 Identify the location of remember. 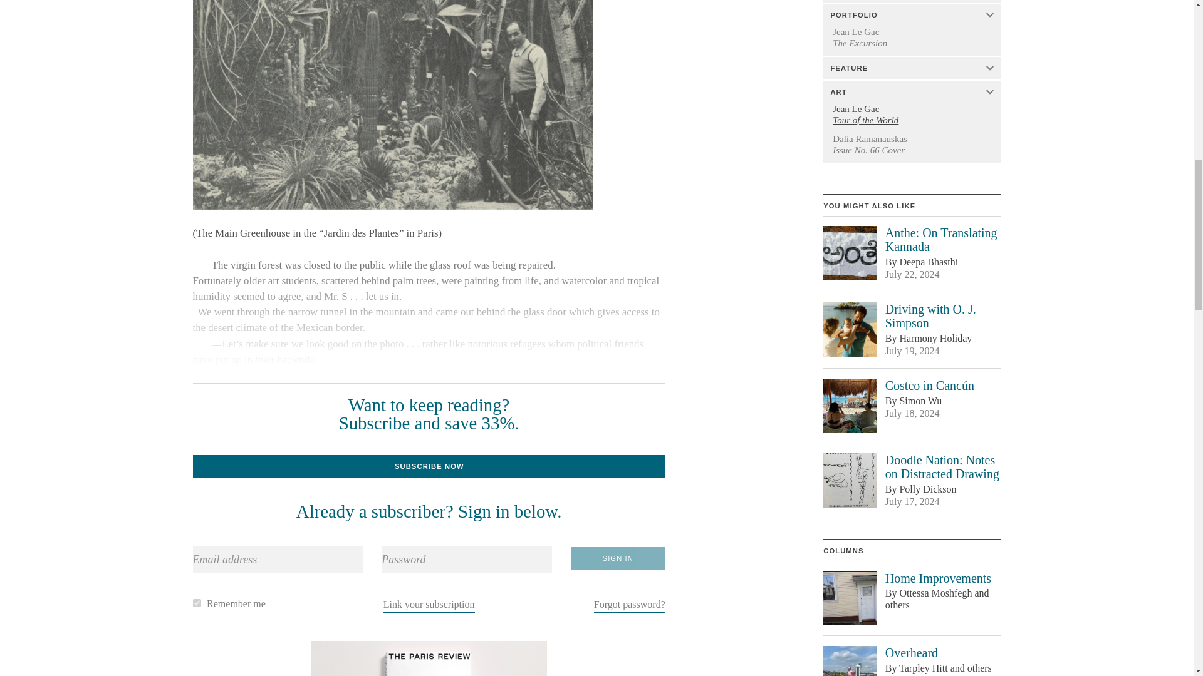
(197, 602).